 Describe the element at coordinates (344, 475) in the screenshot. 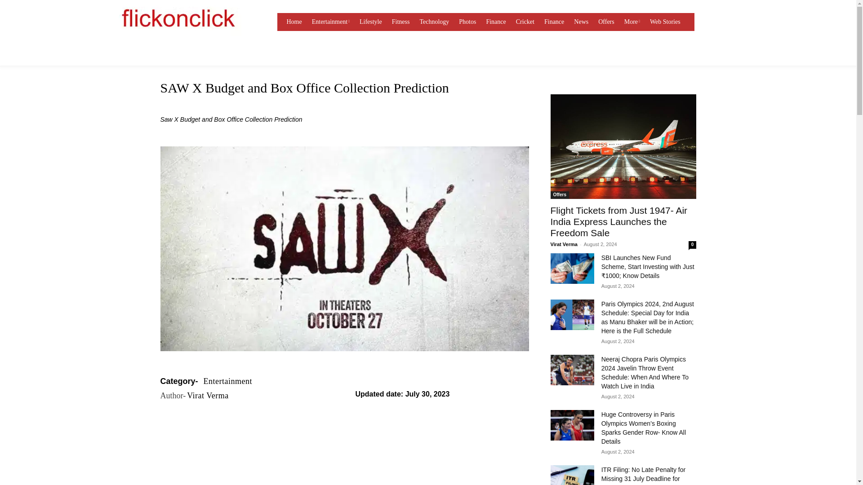

I see `Advertisement` at that location.